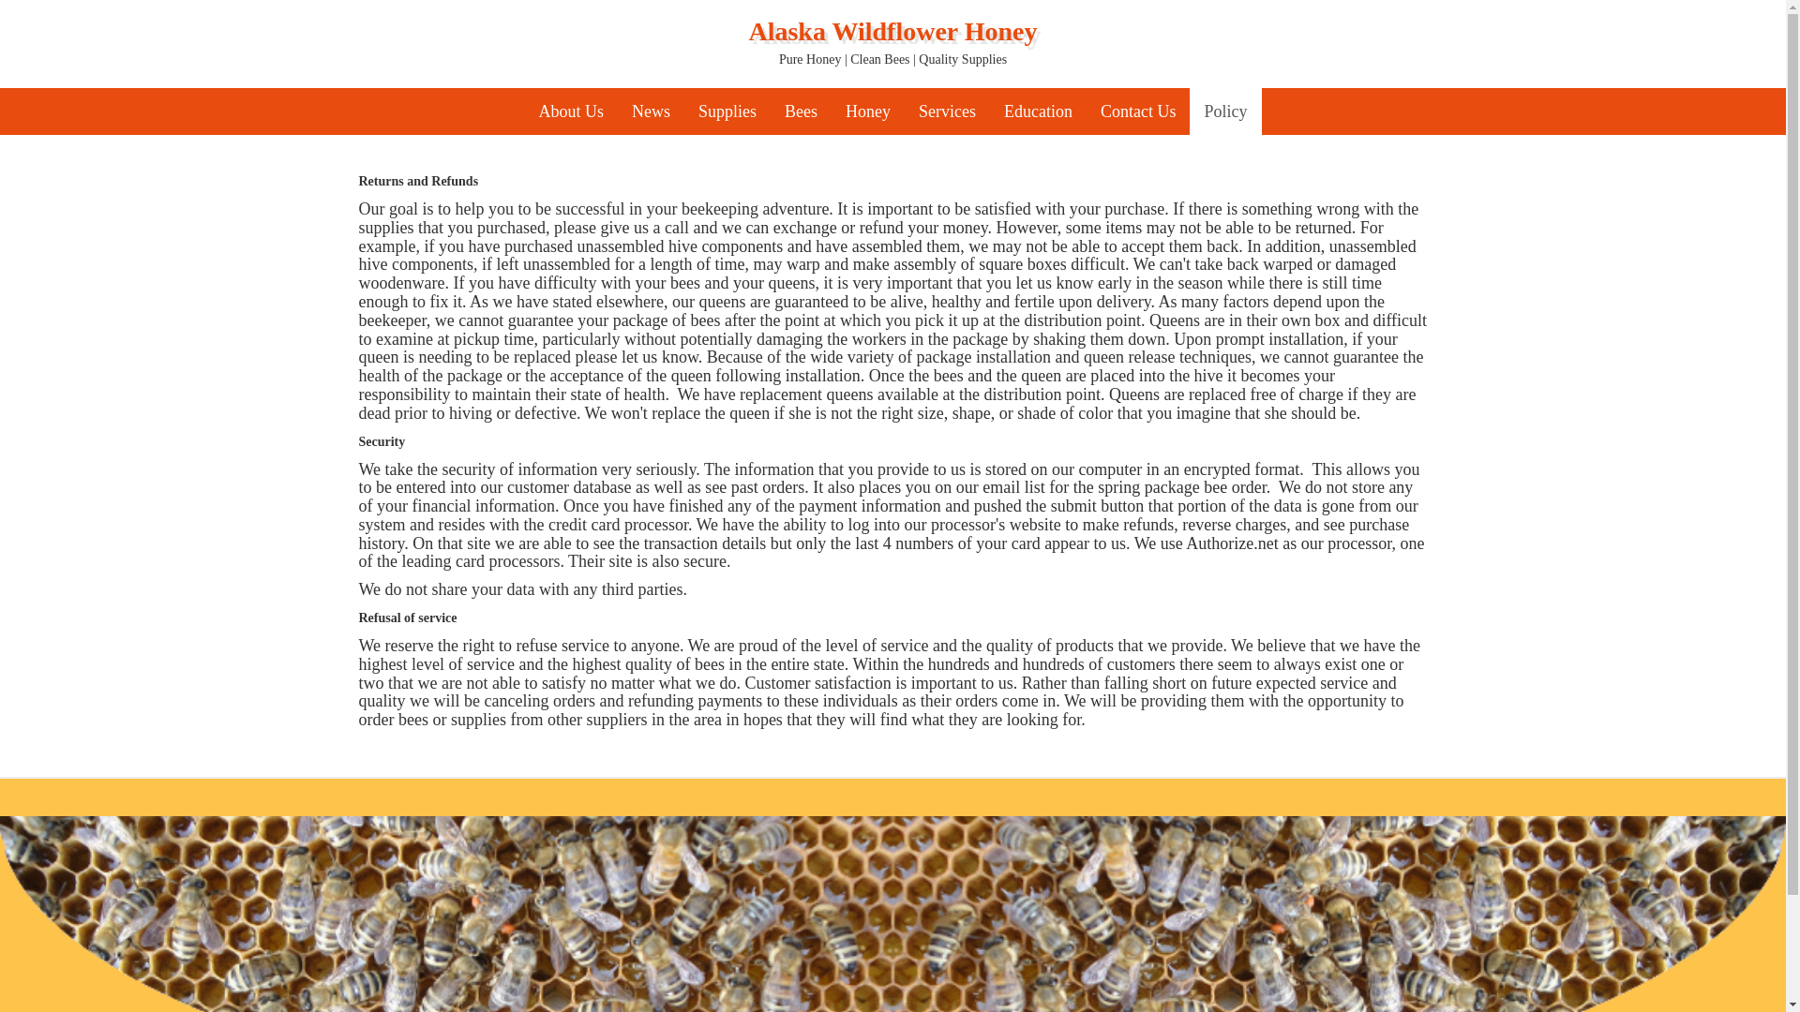 This screenshot has width=1800, height=1012. I want to click on Bees, so click(801, 111).